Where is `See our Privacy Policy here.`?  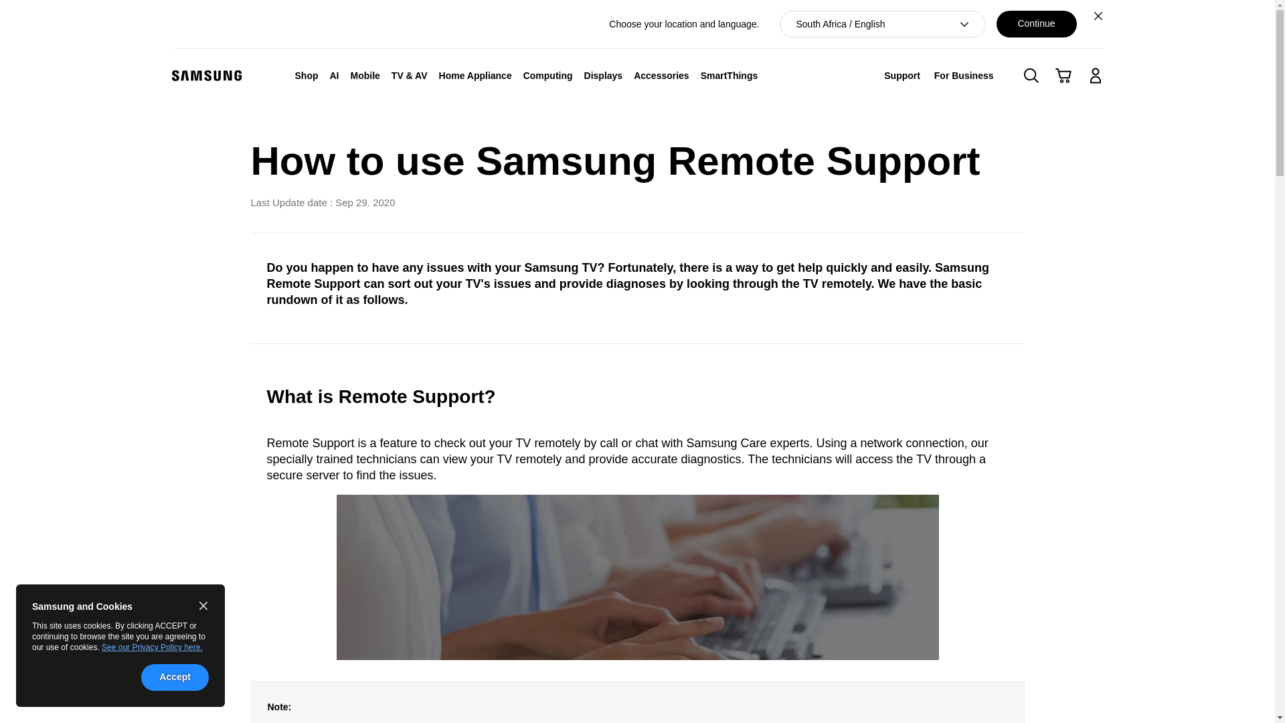
See our Privacy Policy here. is located at coordinates (152, 647).